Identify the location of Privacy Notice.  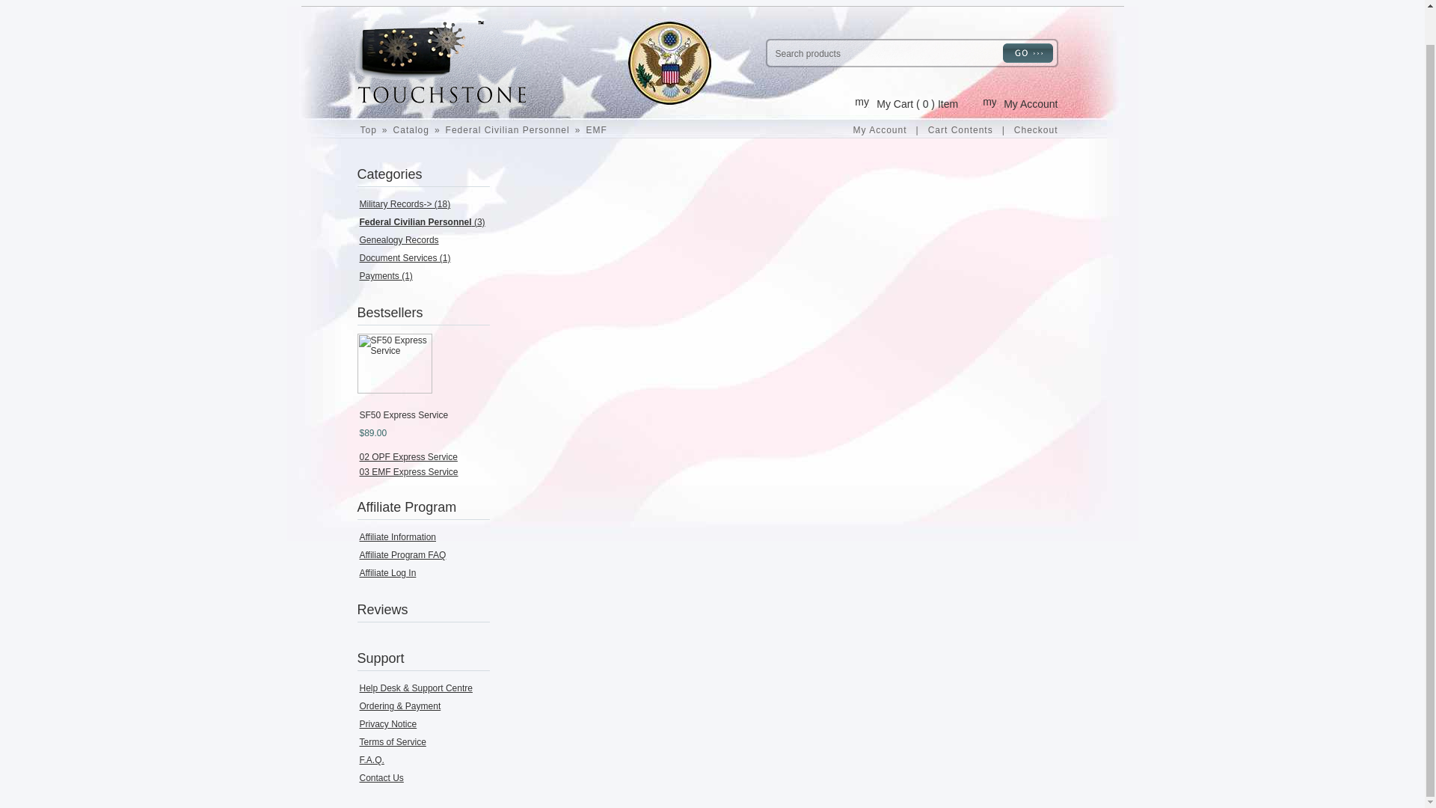
(387, 724).